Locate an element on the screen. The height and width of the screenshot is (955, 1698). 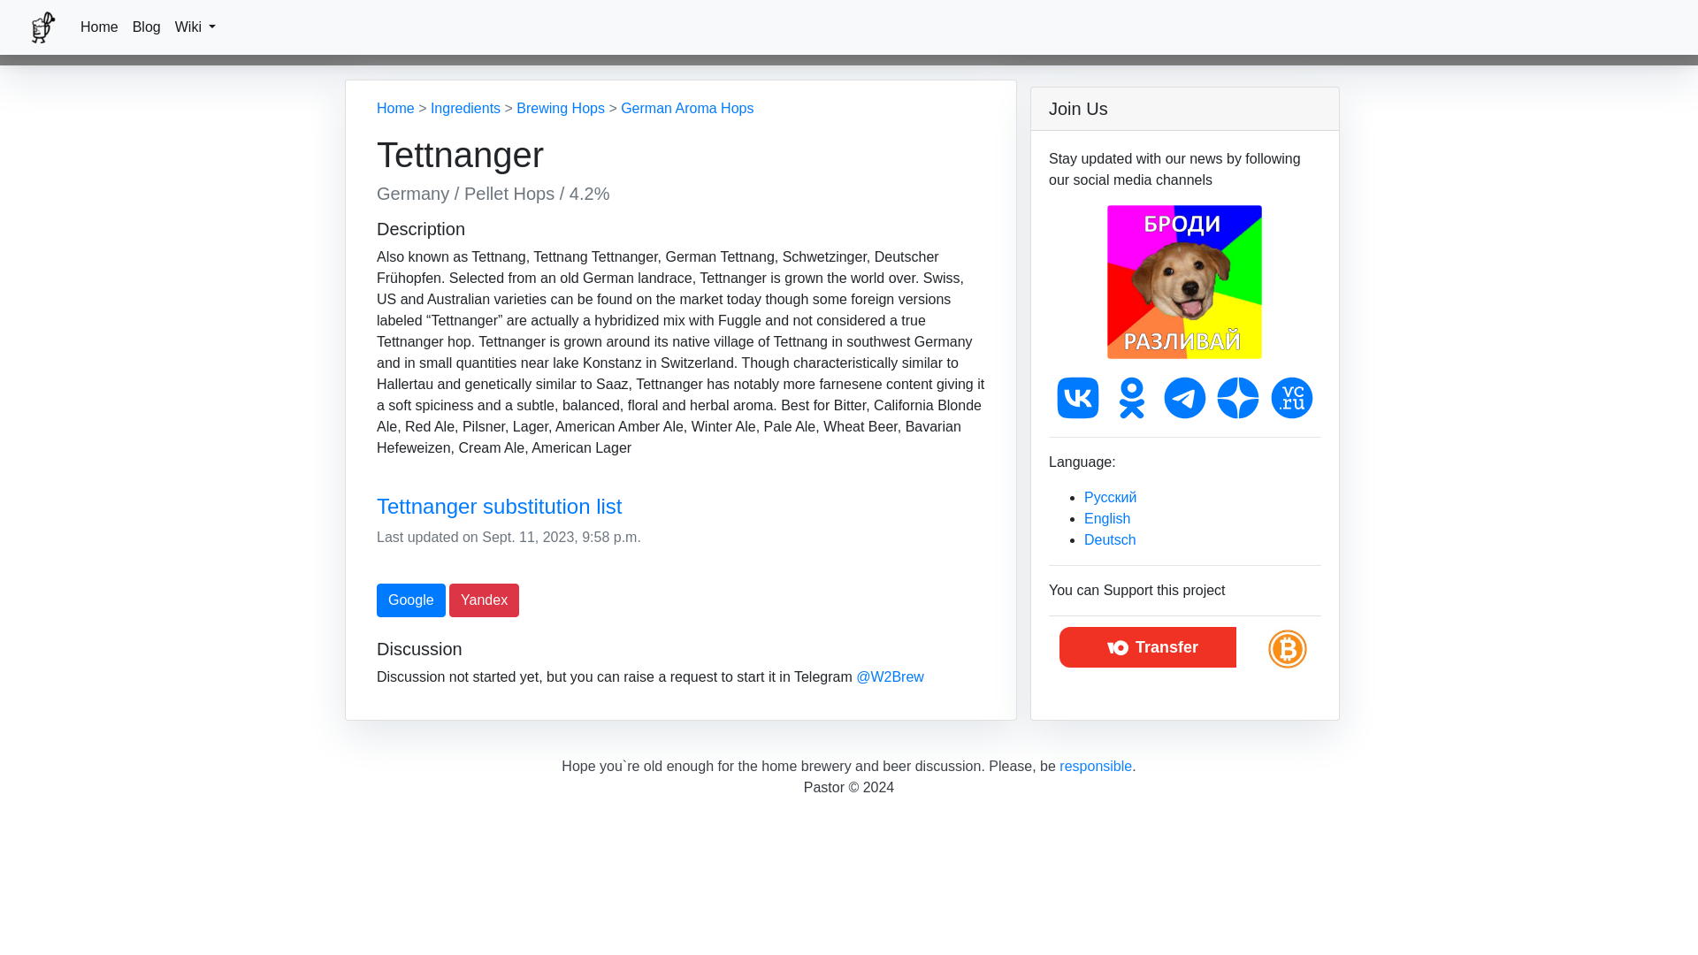
Google is located at coordinates (410, 600).